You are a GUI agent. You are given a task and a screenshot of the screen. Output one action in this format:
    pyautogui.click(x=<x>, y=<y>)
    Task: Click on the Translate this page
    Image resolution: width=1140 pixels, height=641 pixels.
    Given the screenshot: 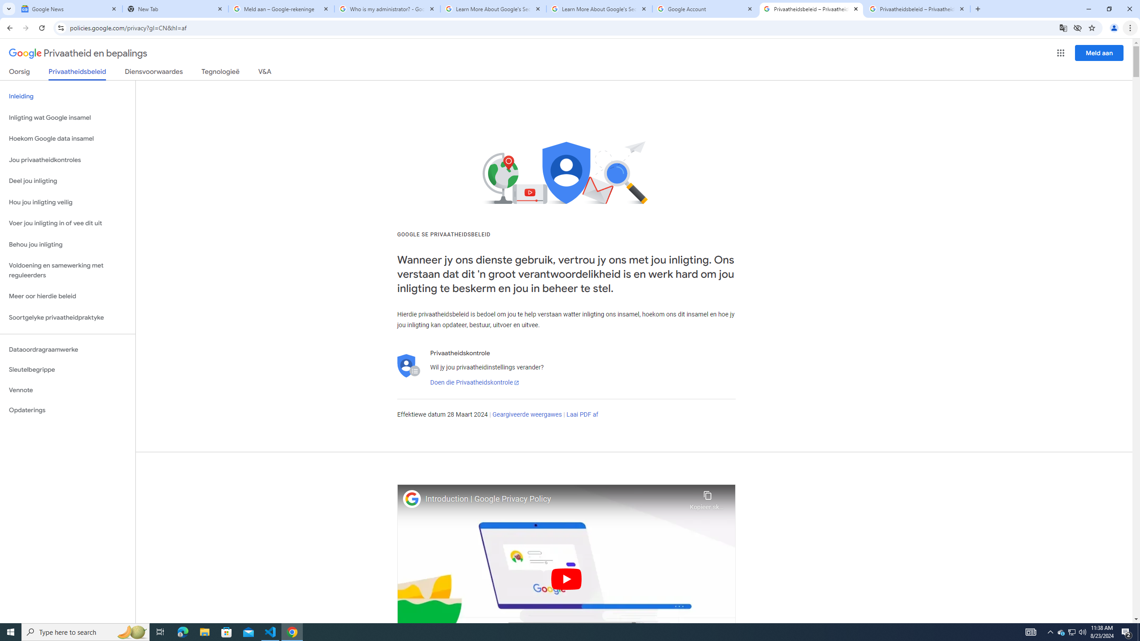 What is the action you would take?
    pyautogui.click(x=1063, y=28)
    